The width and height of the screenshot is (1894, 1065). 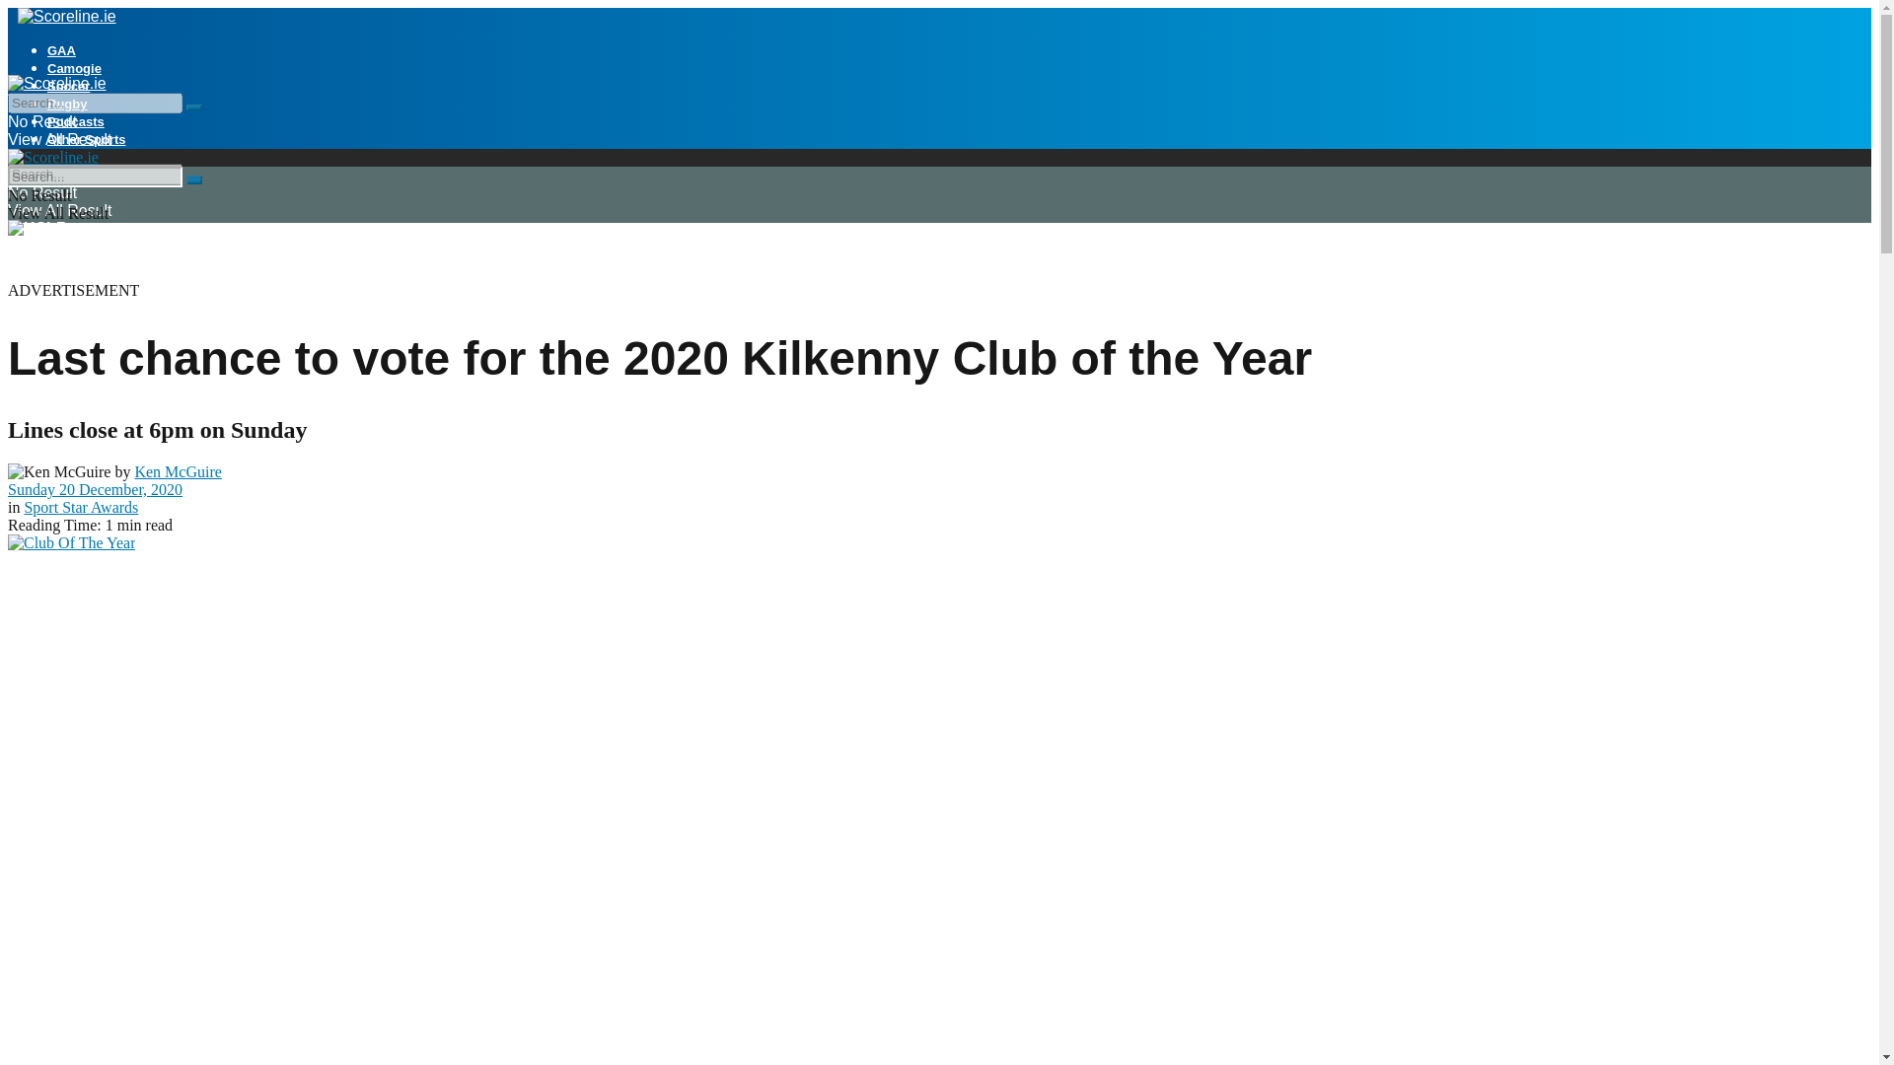 What do you see at coordinates (75, 120) in the screenshot?
I see `Podcasts` at bounding box center [75, 120].